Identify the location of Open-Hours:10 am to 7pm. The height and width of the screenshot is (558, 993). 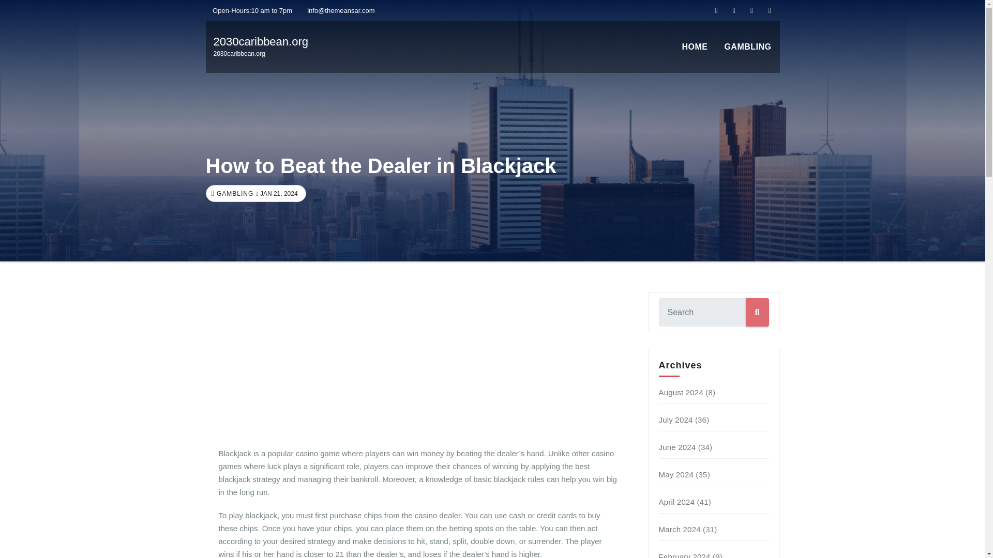
(249, 10).